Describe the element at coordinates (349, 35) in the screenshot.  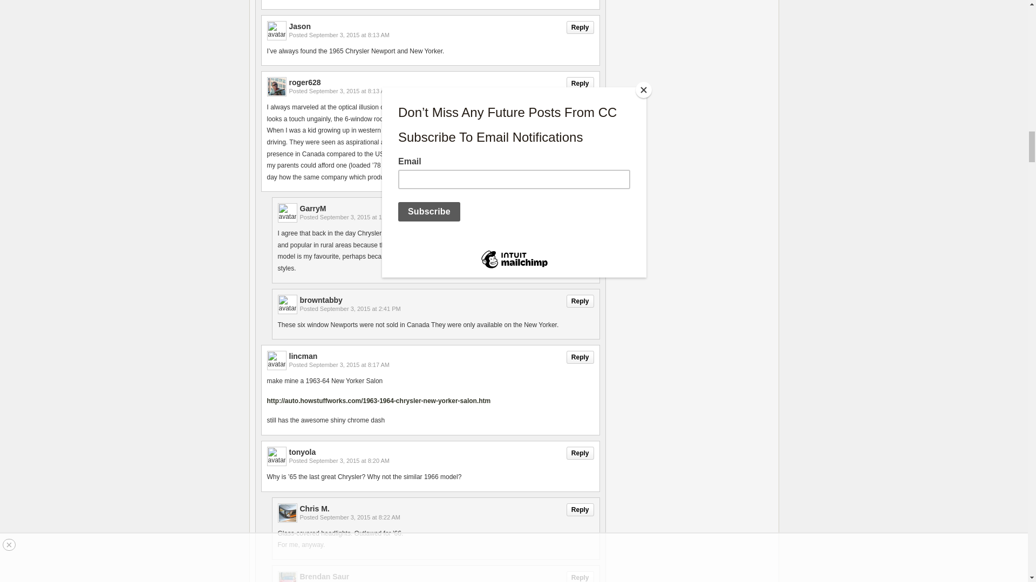
I see `2015-09-03T08:13:35-07:00` at that location.